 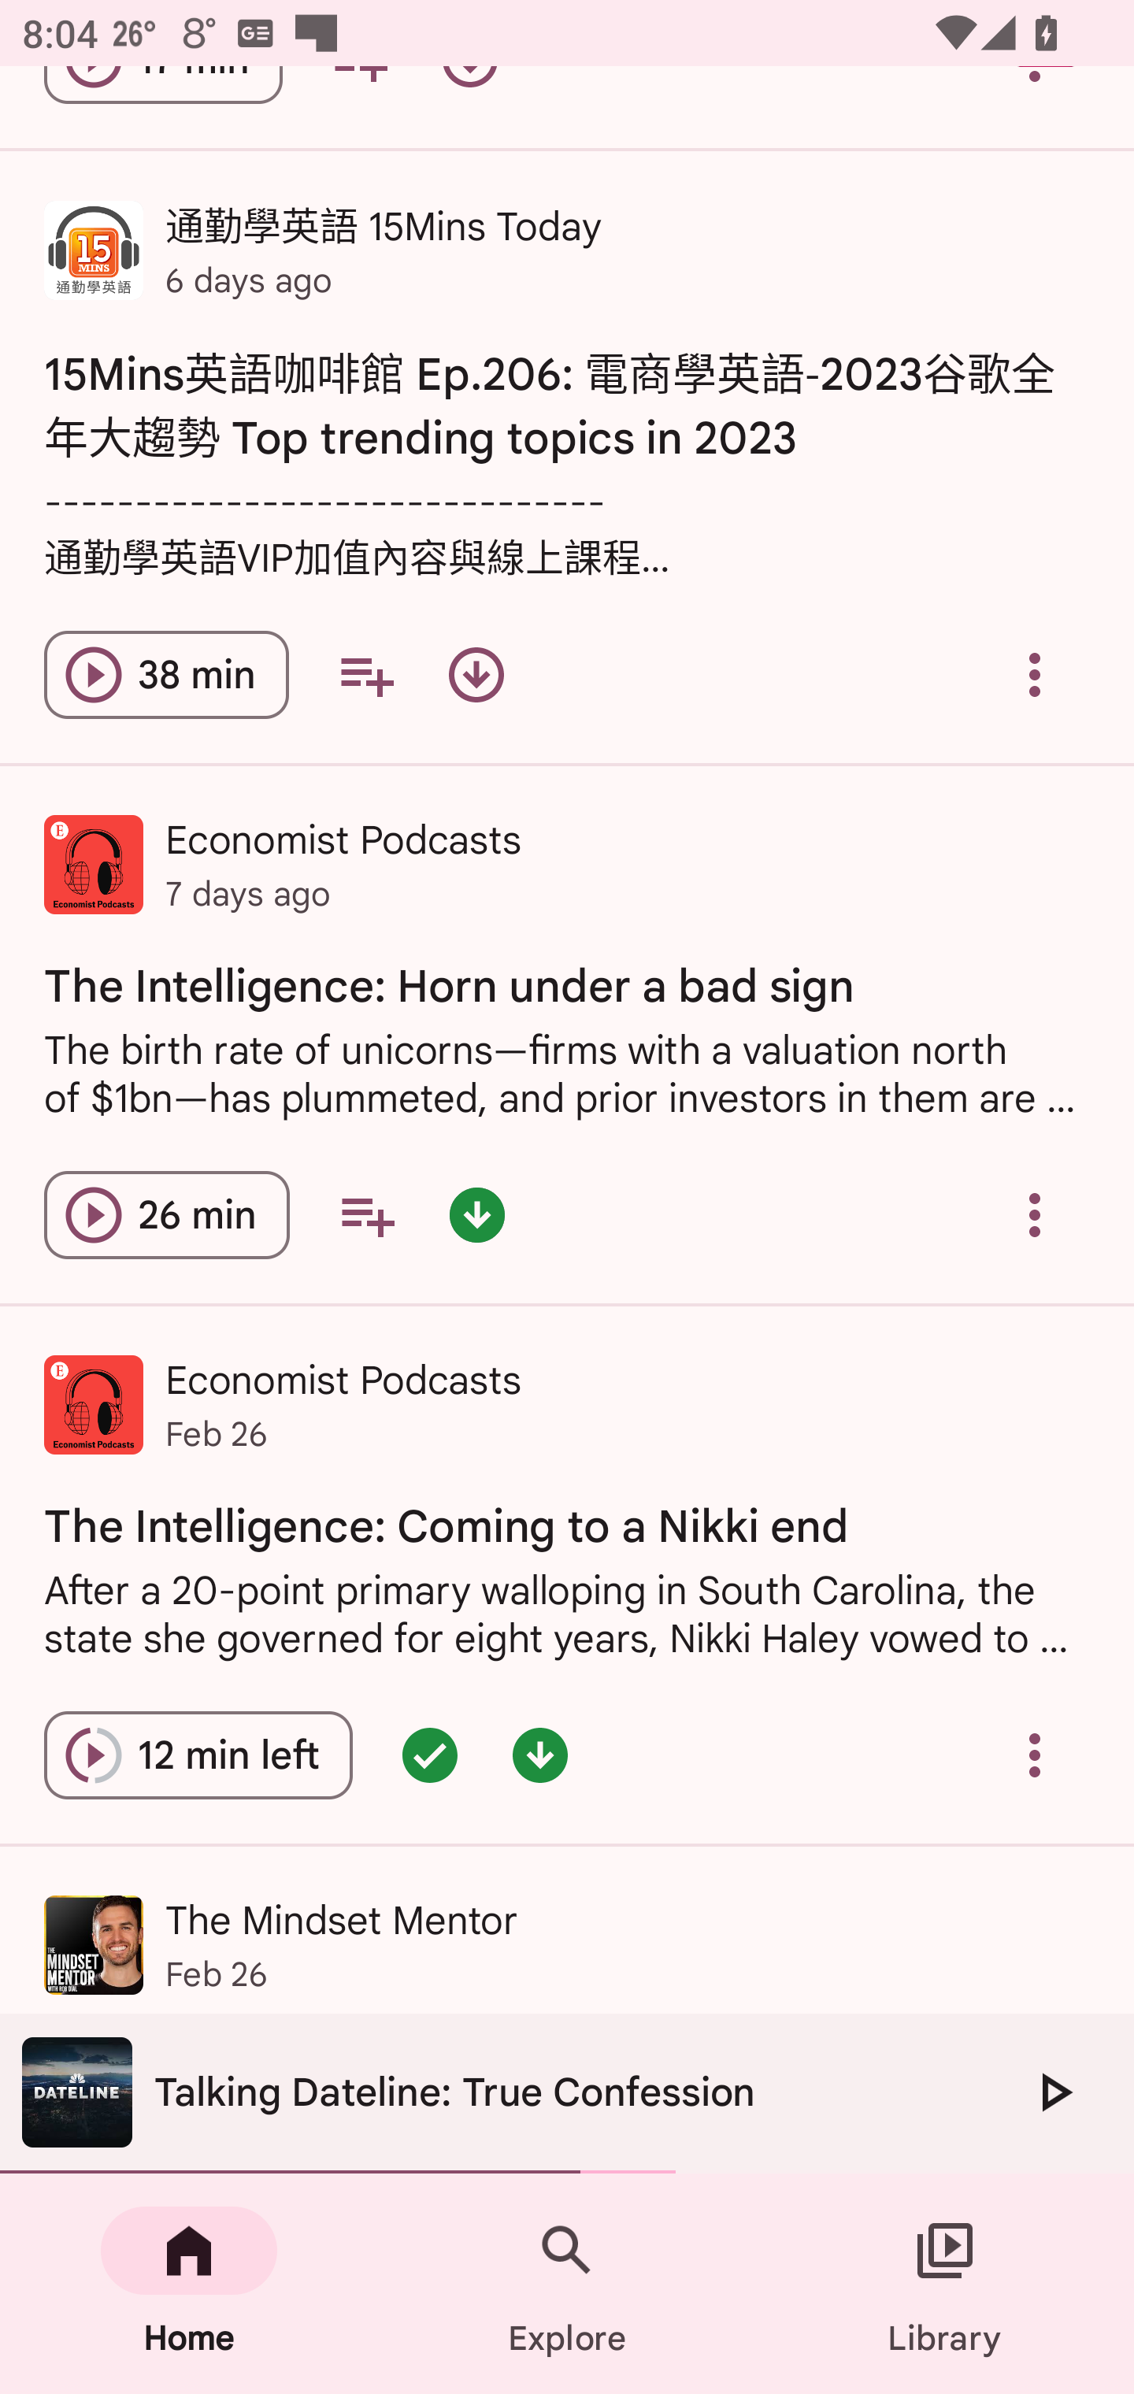 I want to click on Overflow menu, so click(x=1035, y=1756).